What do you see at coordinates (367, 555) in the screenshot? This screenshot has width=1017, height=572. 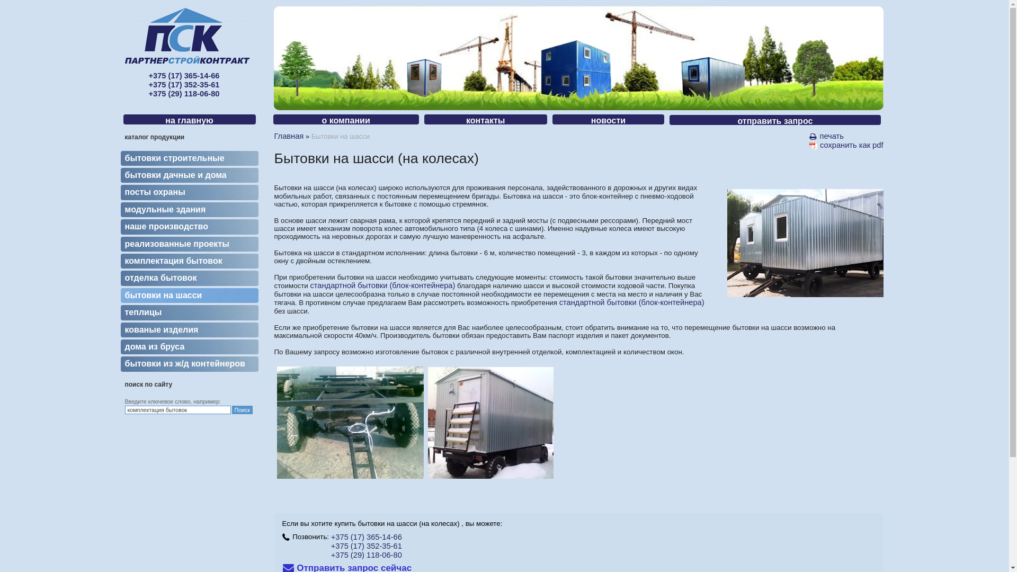 I see `+375 (29) 118-06-80` at bounding box center [367, 555].